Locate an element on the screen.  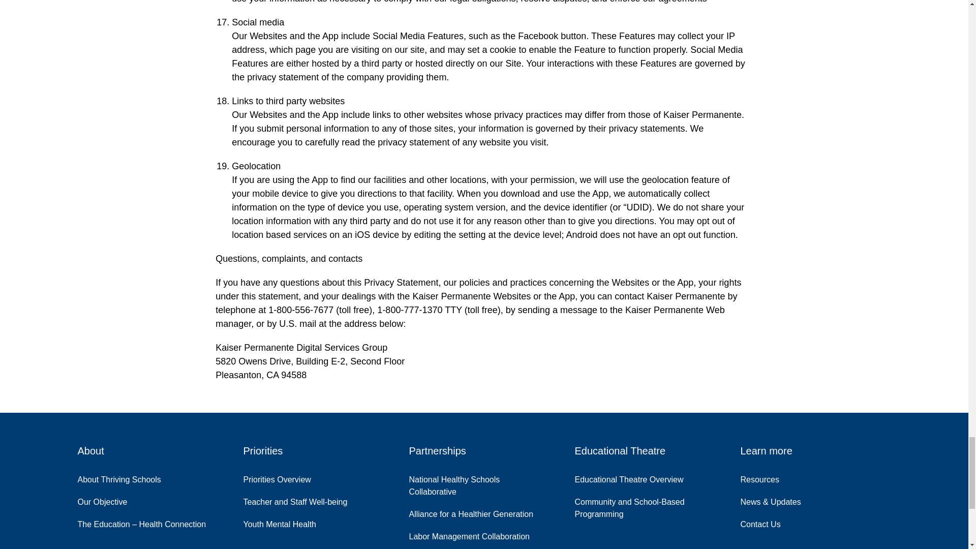
Priorities Overview is located at coordinates (285, 477).